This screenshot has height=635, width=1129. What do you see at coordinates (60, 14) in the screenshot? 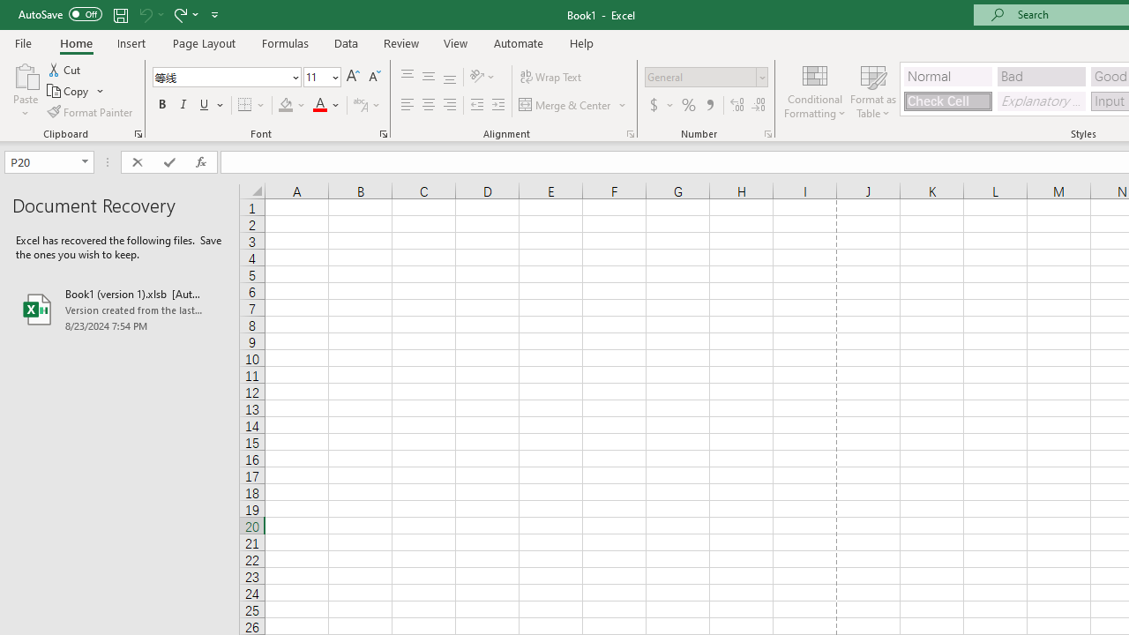
I see `AutoSave` at bounding box center [60, 14].